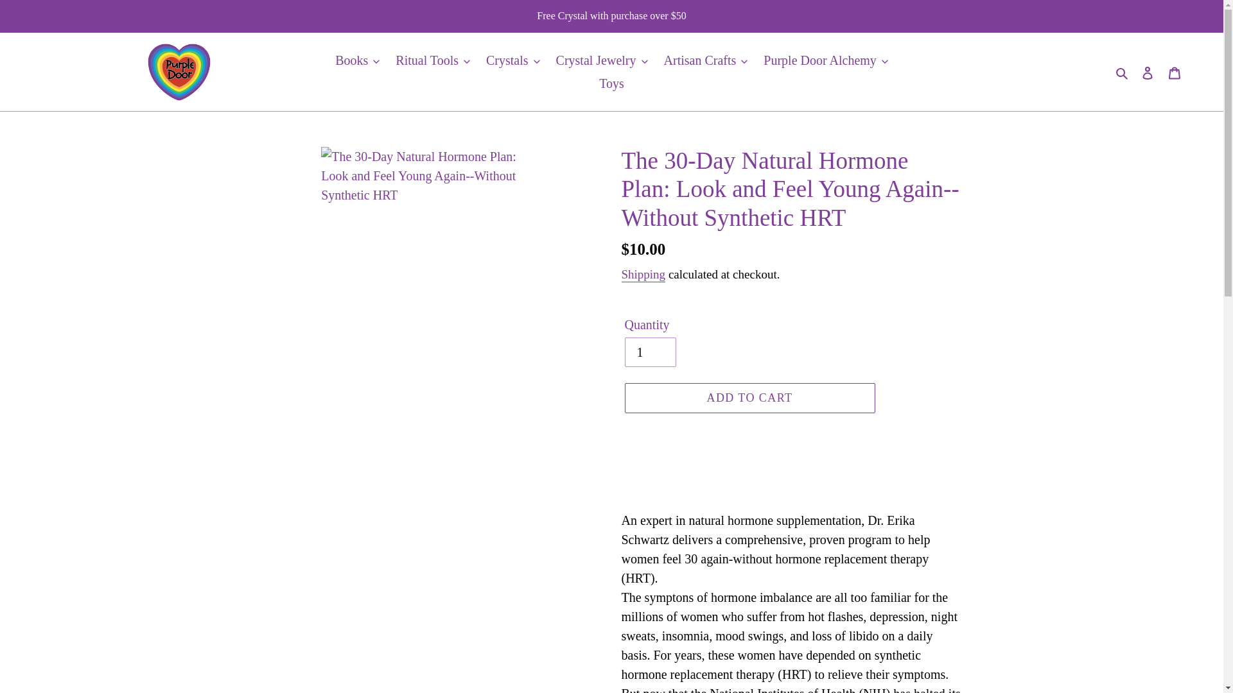 This screenshot has height=693, width=1233. What do you see at coordinates (826, 60) in the screenshot?
I see `Purple Door Alchemy` at bounding box center [826, 60].